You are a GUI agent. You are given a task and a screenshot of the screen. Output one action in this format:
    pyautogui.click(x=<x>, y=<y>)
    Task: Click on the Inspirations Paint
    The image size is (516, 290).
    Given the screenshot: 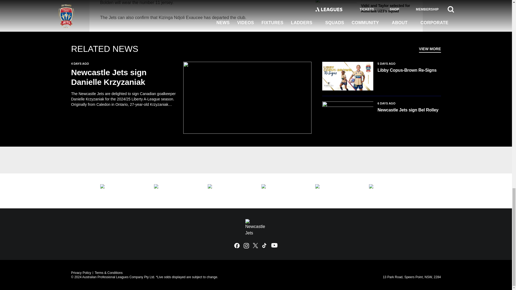 What is the action you would take?
    pyautogui.click(x=121, y=191)
    